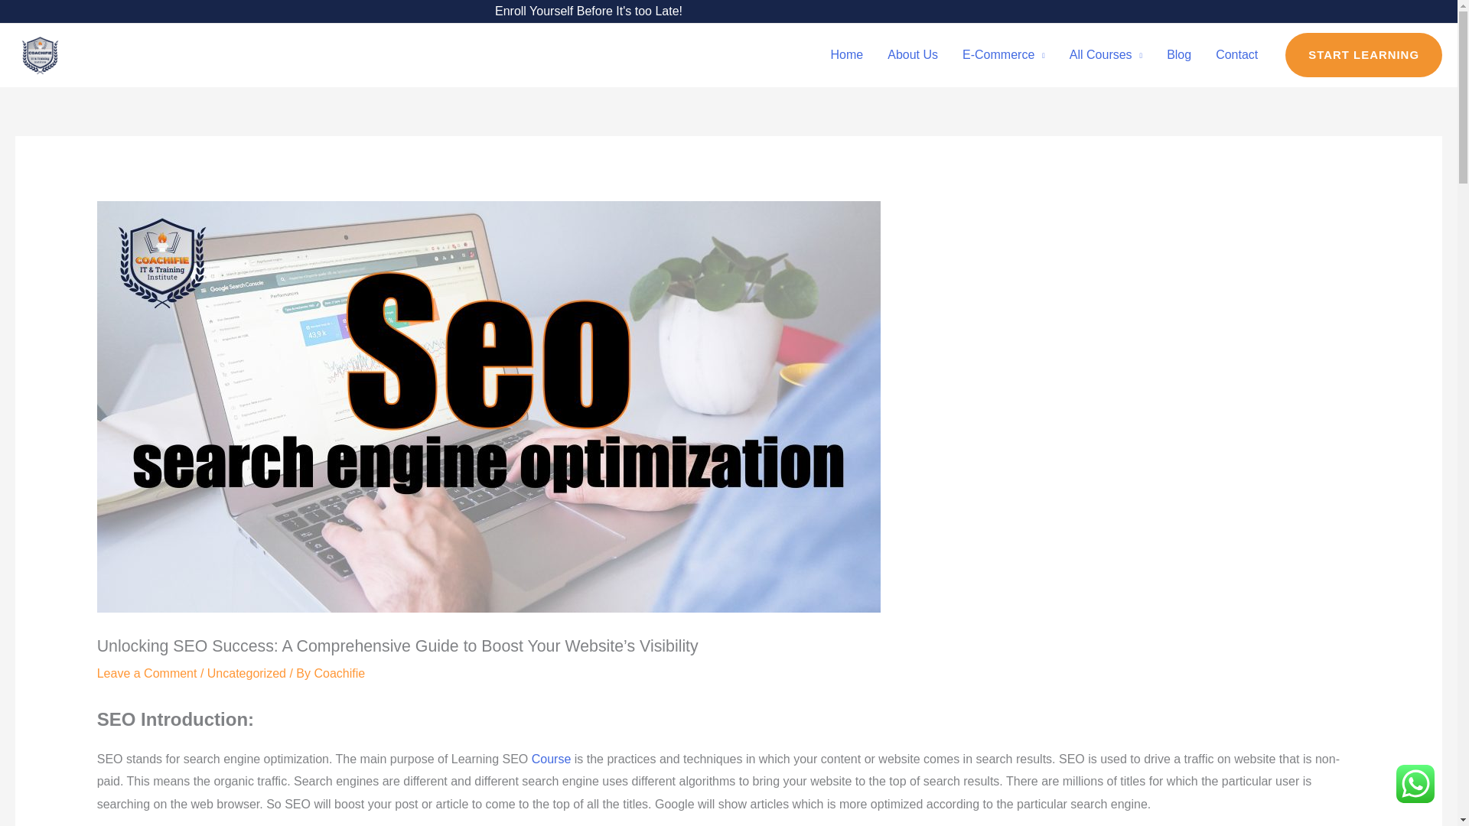 The image size is (1469, 826). Describe the element at coordinates (339, 673) in the screenshot. I see `View all posts by Coachifie` at that location.